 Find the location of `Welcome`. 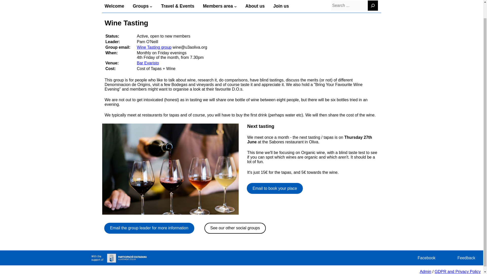

Welcome is located at coordinates (114, 6).